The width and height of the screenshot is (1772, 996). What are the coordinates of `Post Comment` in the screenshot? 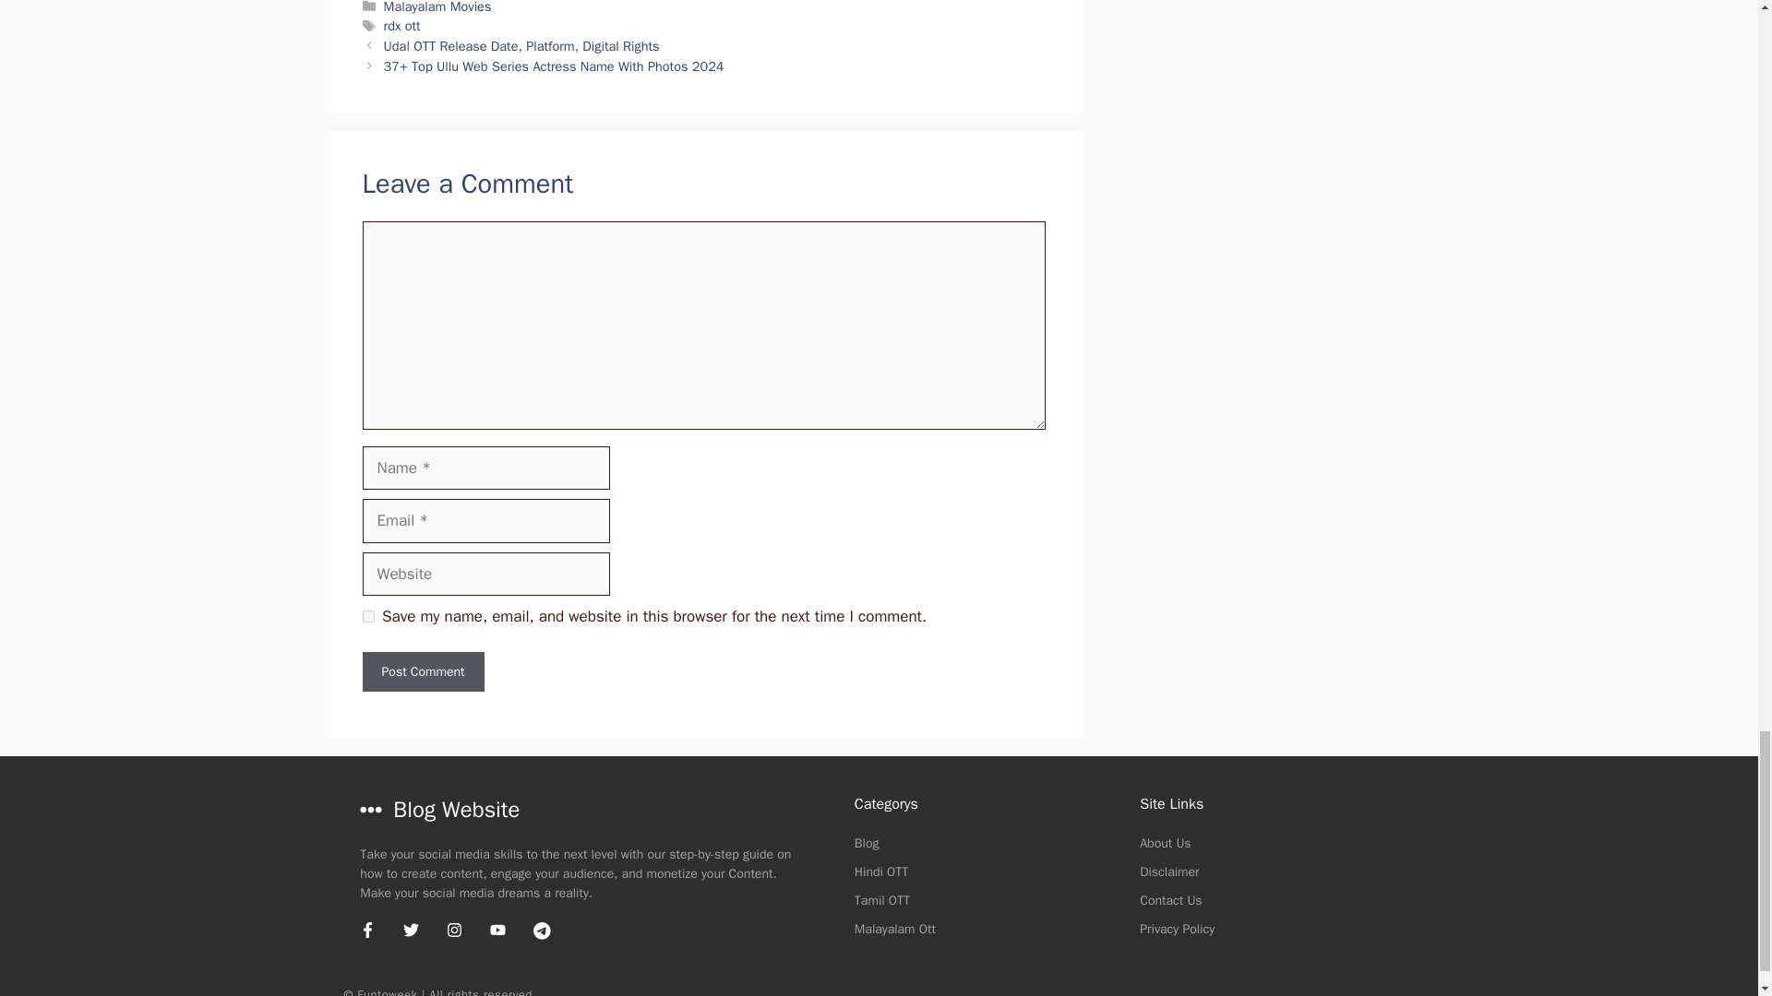 It's located at (423, 671).